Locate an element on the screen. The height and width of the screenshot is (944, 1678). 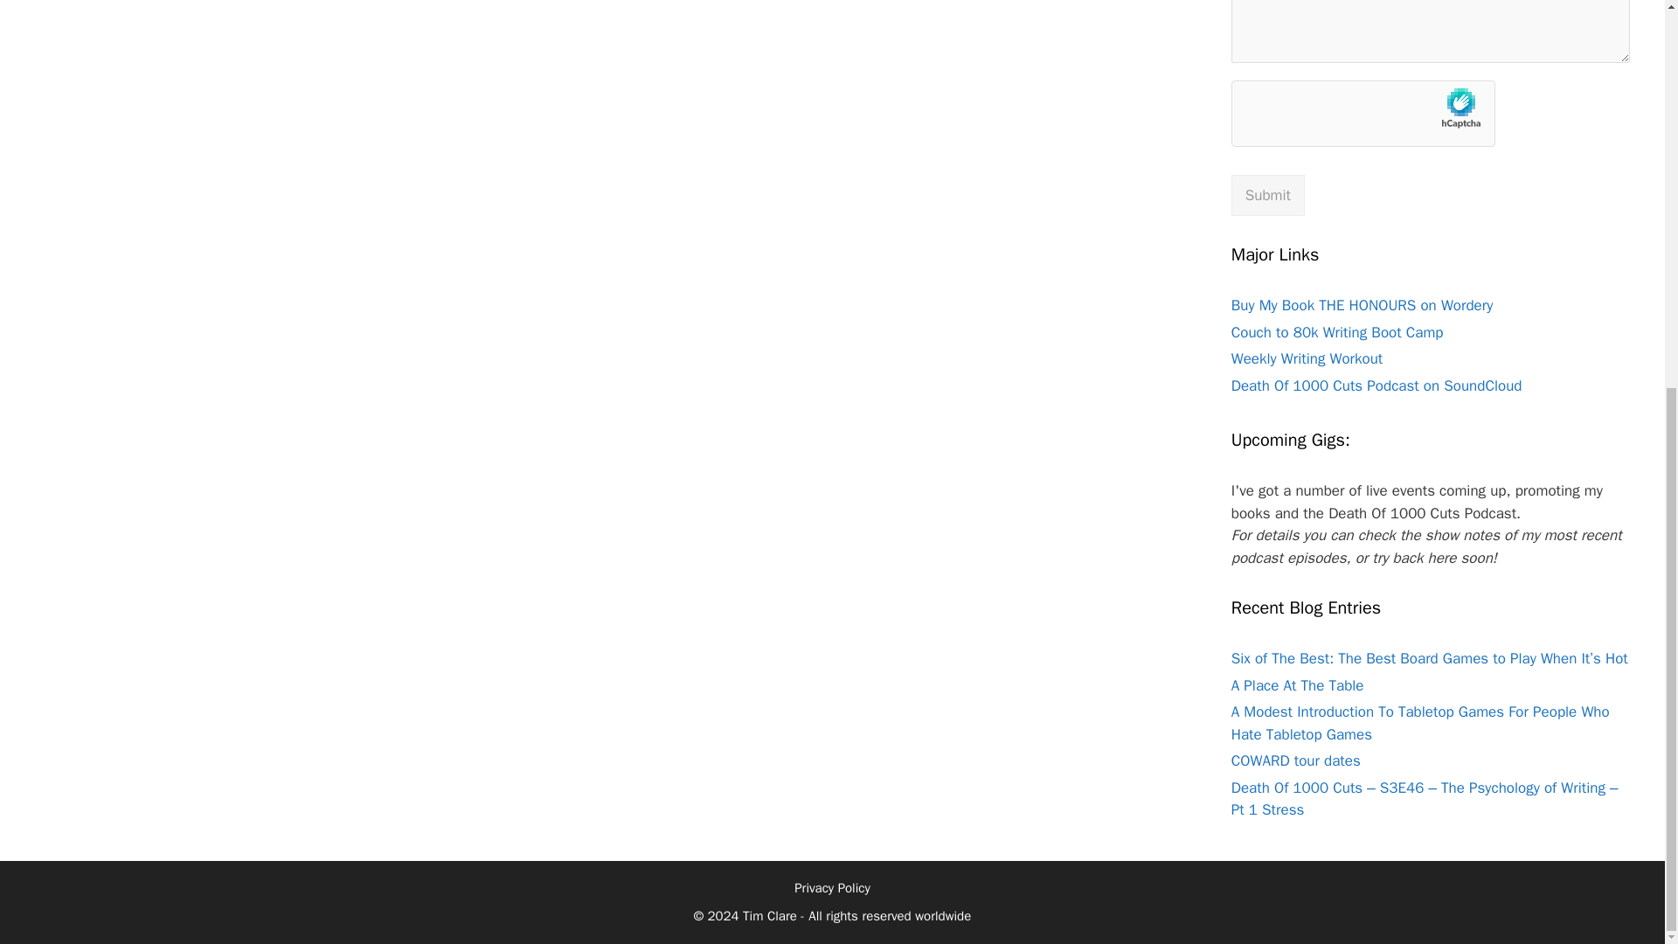
Death Of 1000 Cuts Podcast on SoundCloud is located at coordinates (1376, 385).